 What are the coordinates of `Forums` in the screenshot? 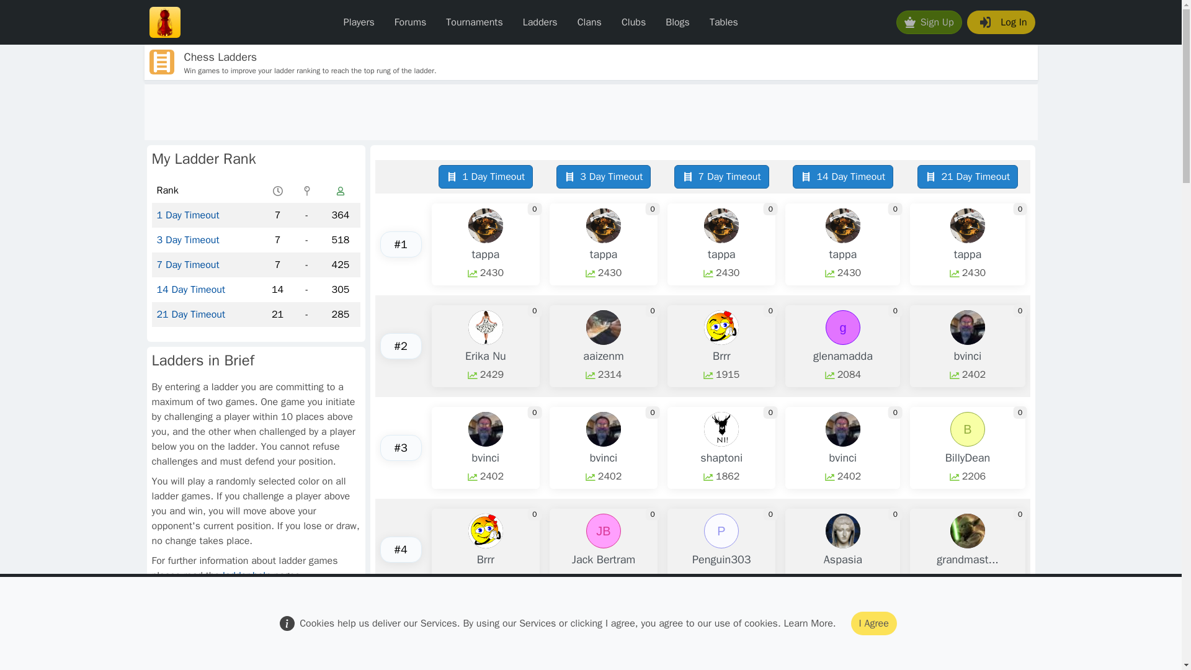 It's located at (410, 22).